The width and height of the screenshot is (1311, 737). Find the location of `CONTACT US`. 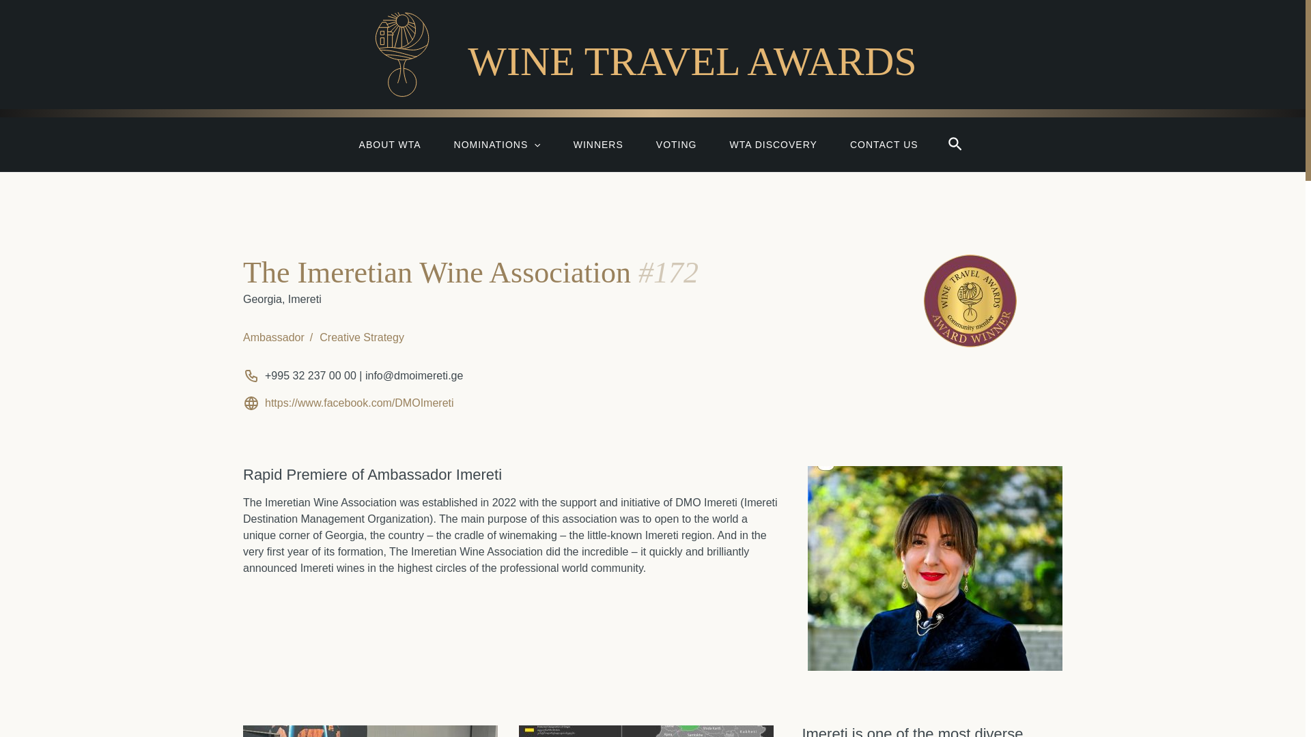

CONTACT US is located at coordinates (884, 144).